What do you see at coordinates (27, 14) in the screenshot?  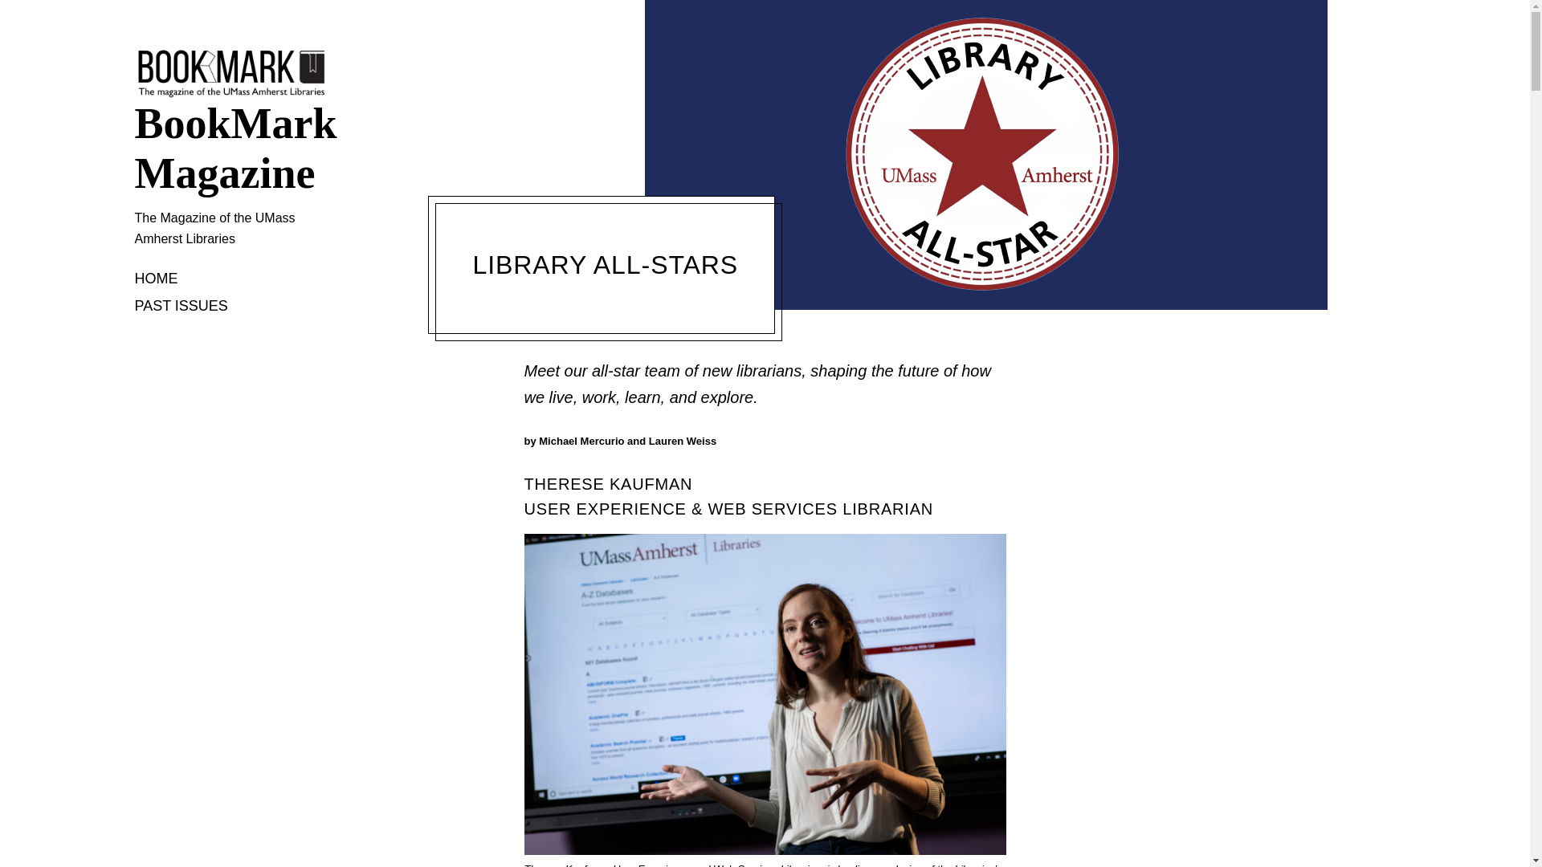 I see `Search` at bounding box center [27, 14].